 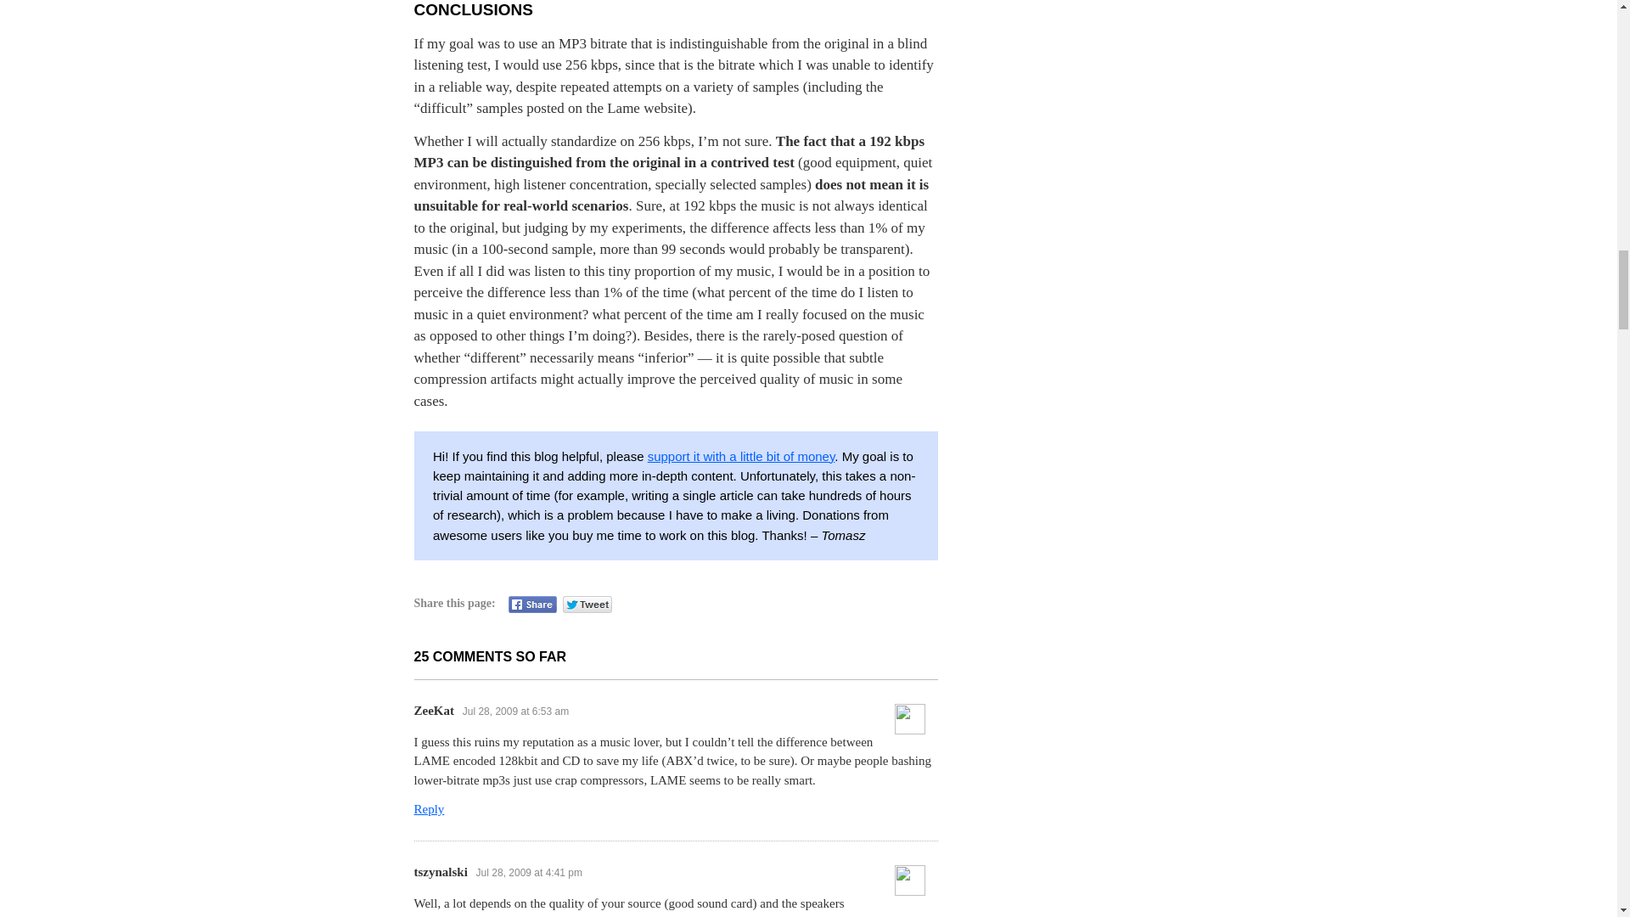 I want to click on Share this page on Twitter, so click(x=587, y=605).